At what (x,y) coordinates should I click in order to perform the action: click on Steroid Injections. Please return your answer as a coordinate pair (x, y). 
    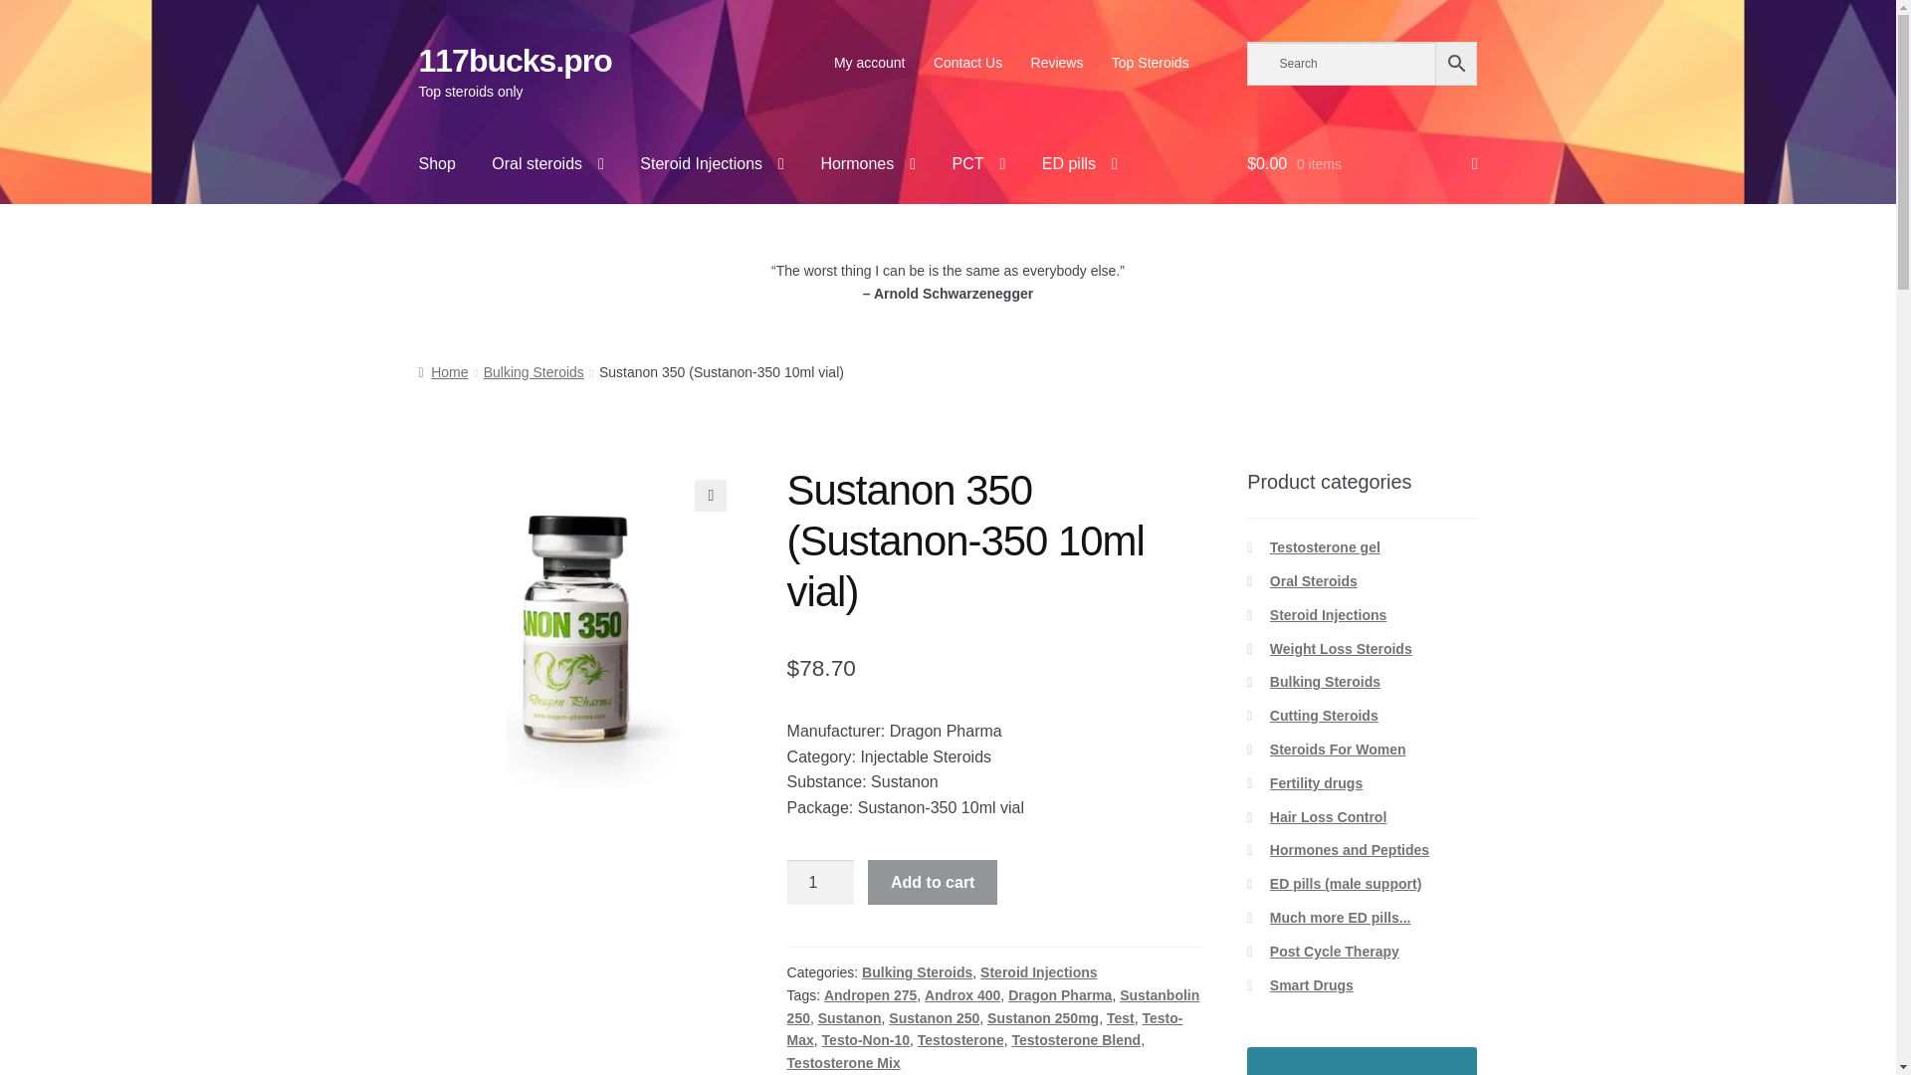
    Looking at the image, I should click on (713, 164).